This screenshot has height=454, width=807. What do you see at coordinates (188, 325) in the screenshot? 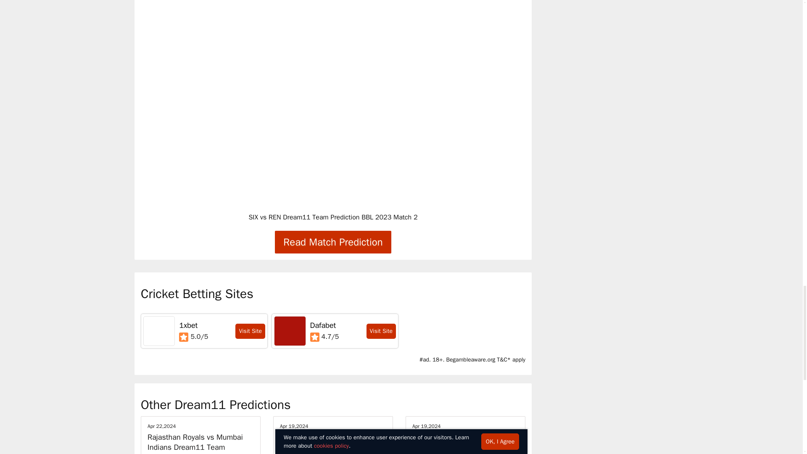
I see `1xbet` at bounding box center [188, 325].